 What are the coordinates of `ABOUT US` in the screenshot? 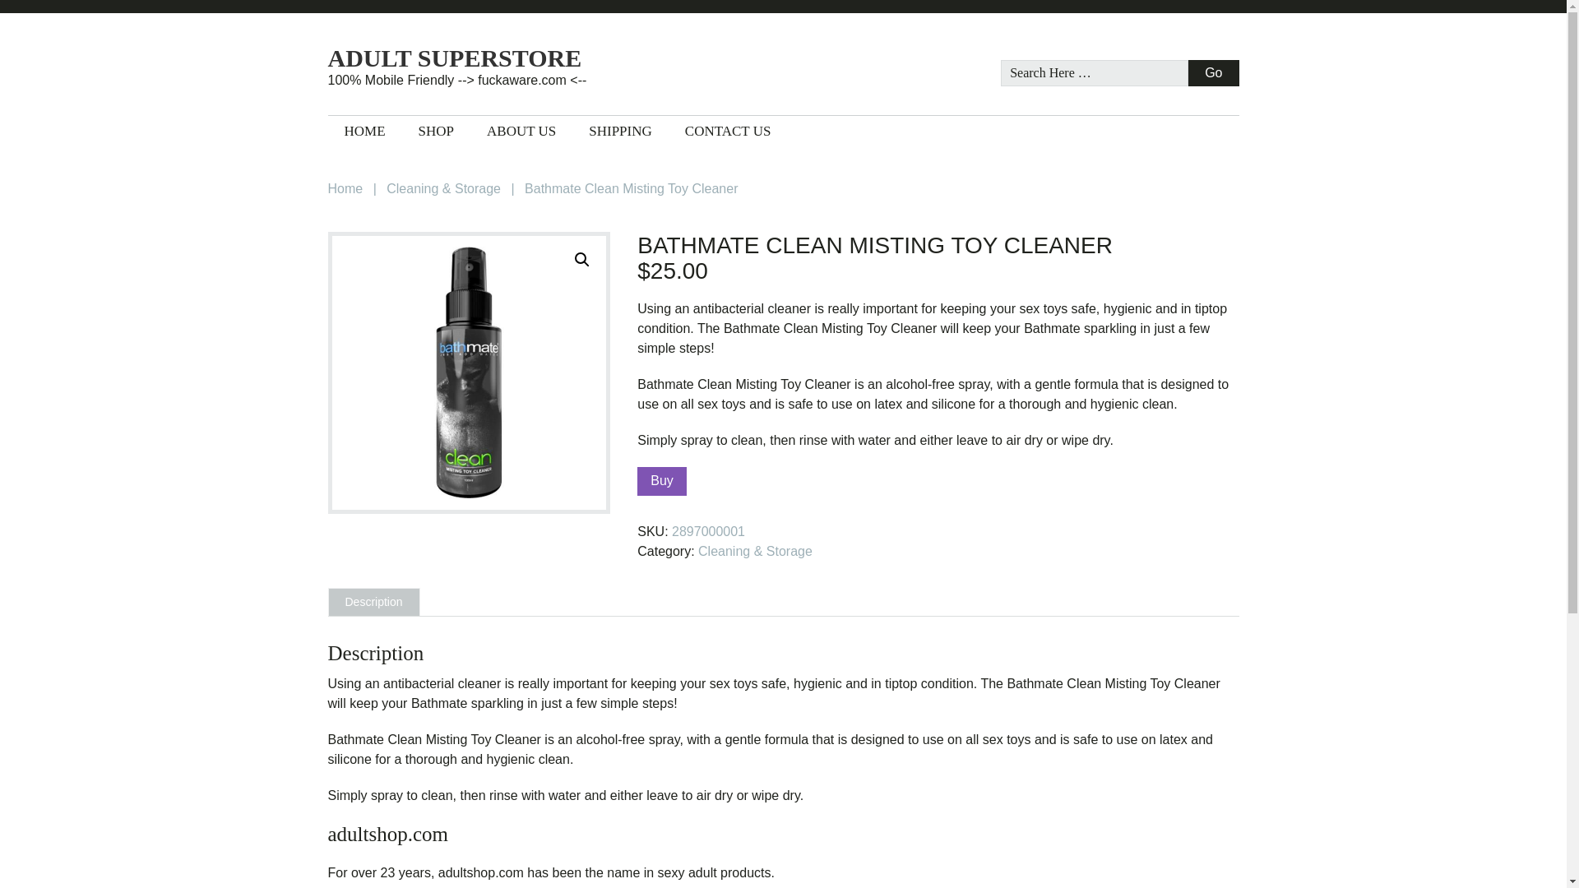 It's located at (521, 132).